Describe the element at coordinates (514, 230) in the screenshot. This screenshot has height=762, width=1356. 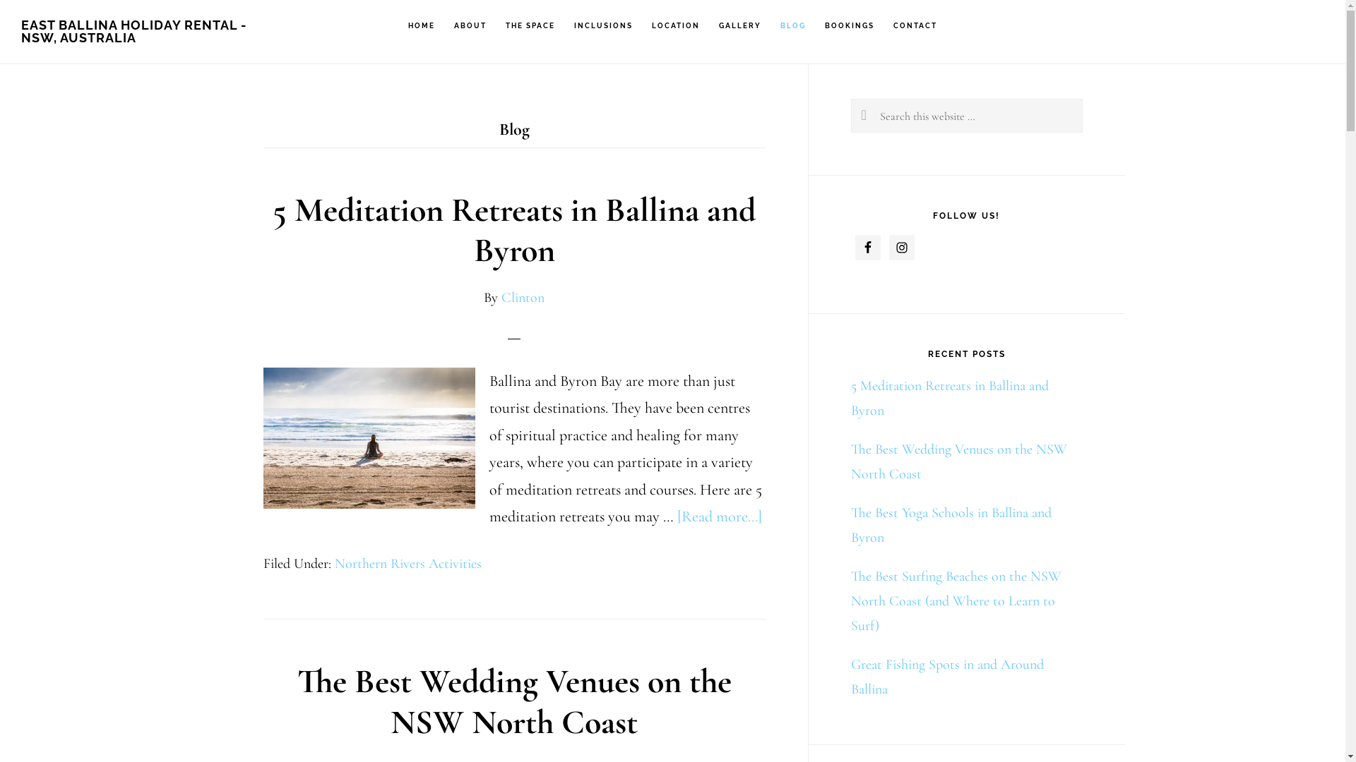
I see `5 Meditation Retreats in Ballina and Byron` at that location.